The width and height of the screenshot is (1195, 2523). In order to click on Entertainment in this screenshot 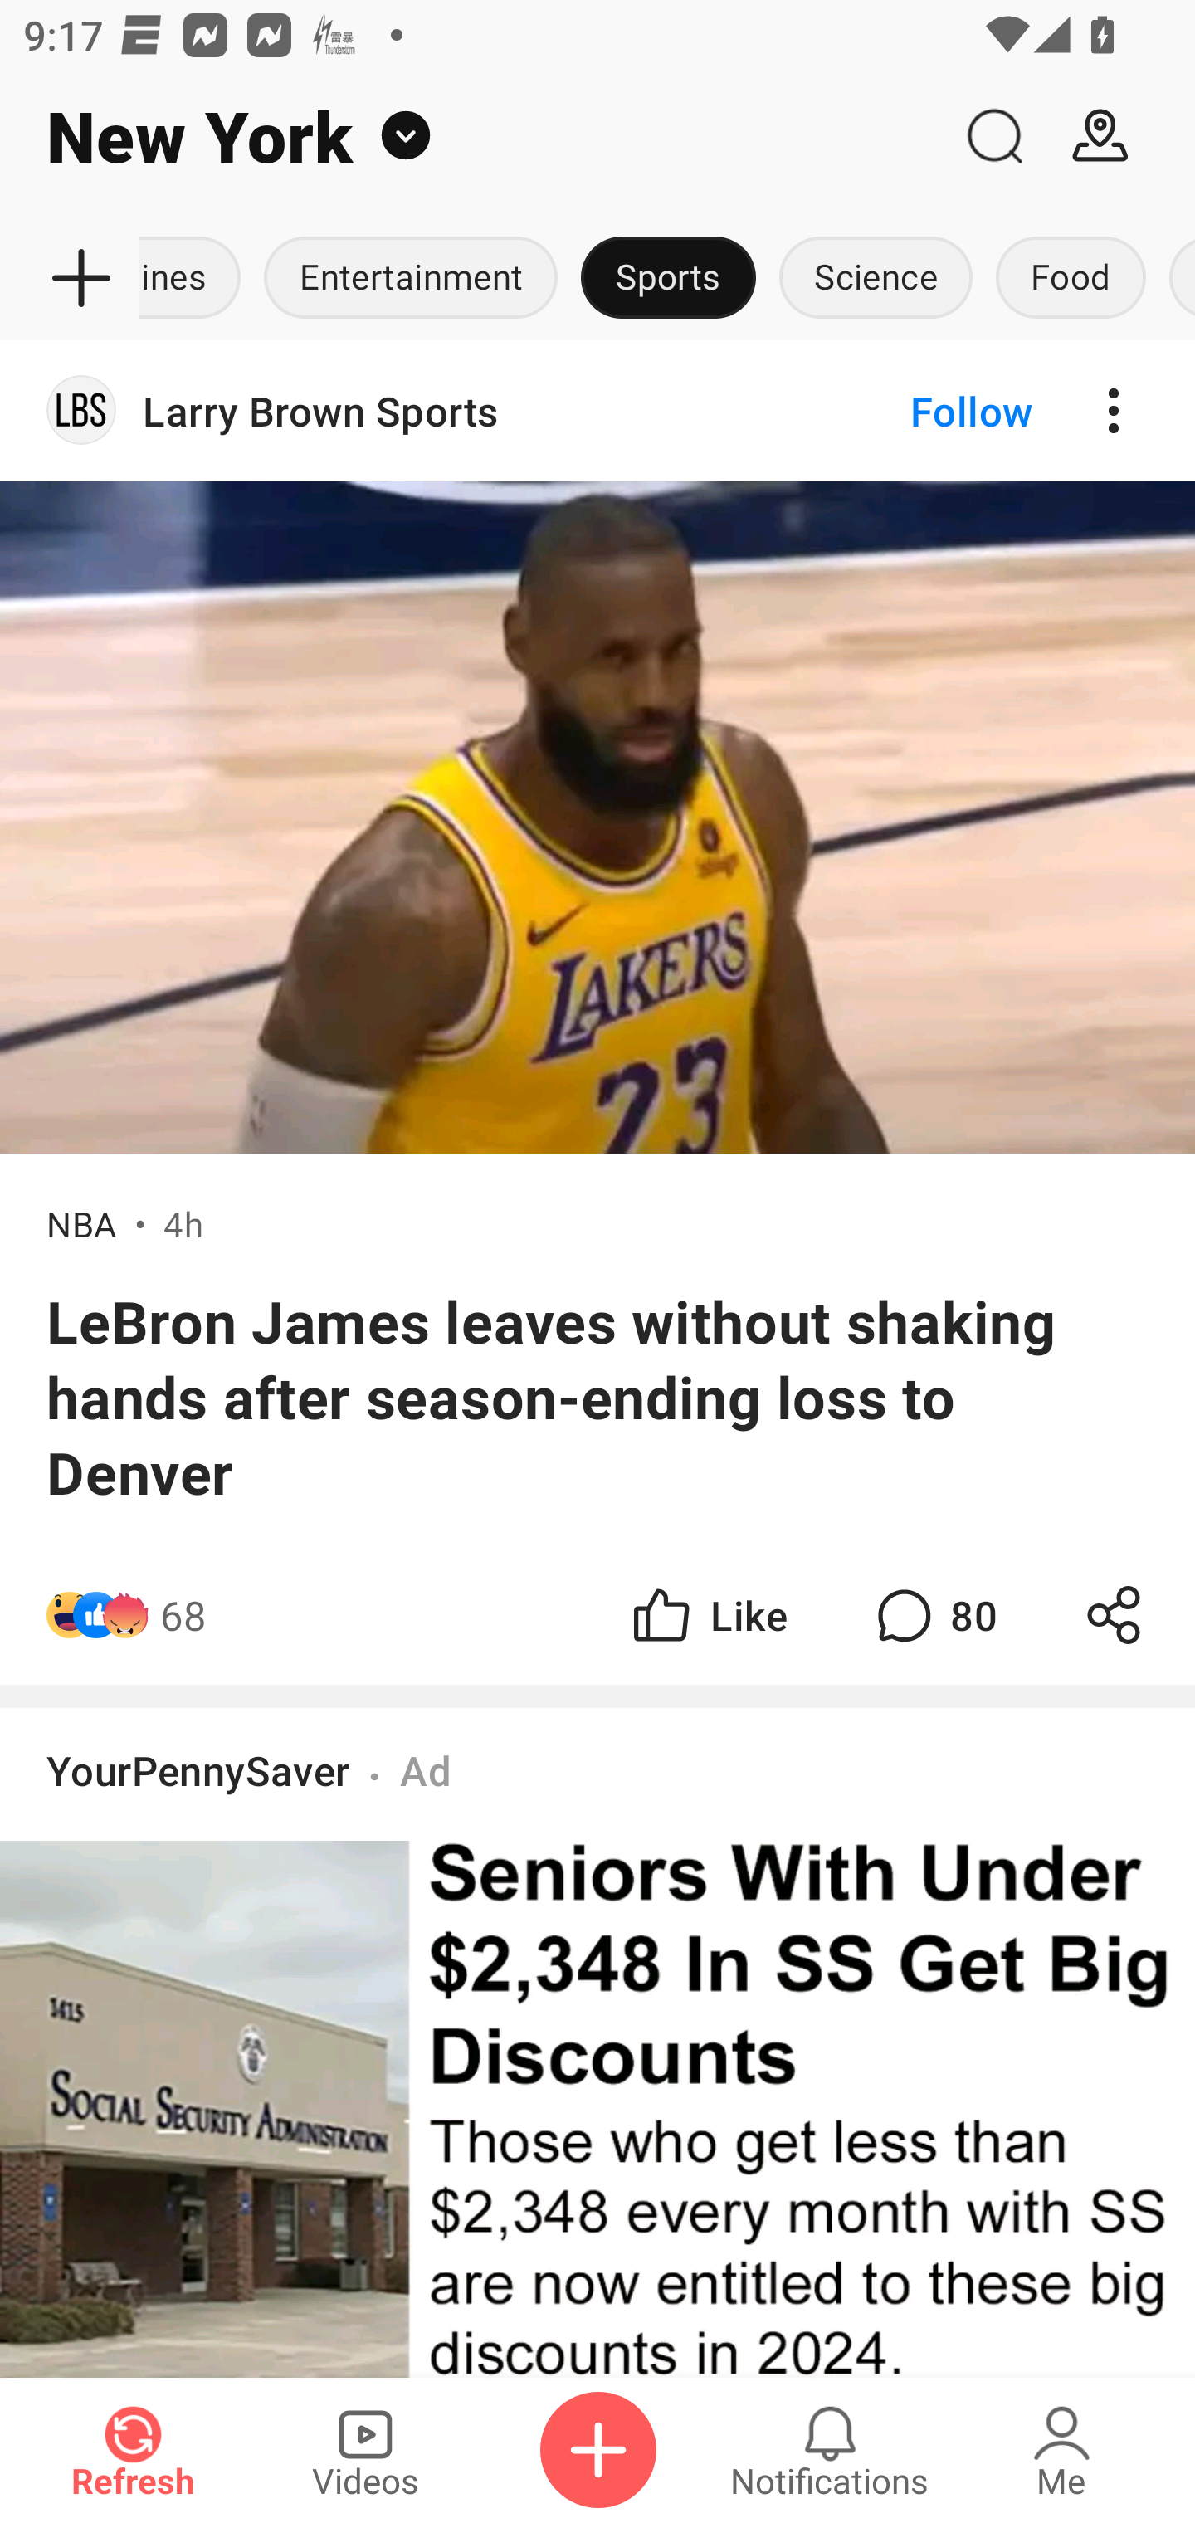, I will do `click(410, 279)`.